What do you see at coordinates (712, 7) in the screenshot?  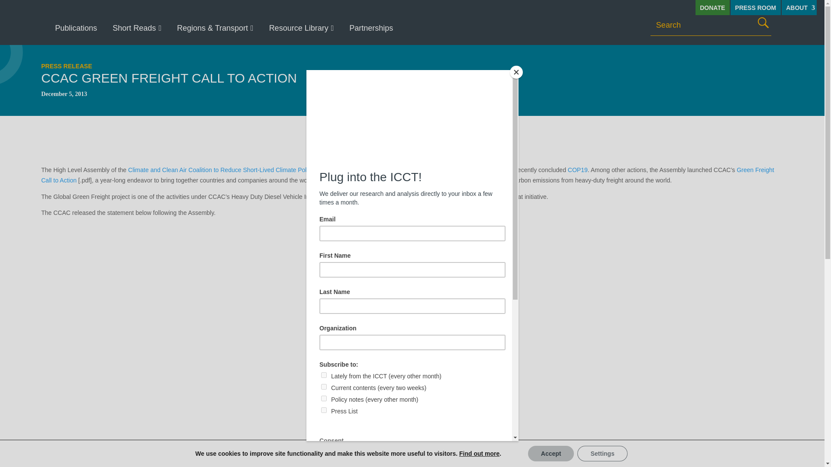 I see `DONATE` at bounding box center [712, 7].